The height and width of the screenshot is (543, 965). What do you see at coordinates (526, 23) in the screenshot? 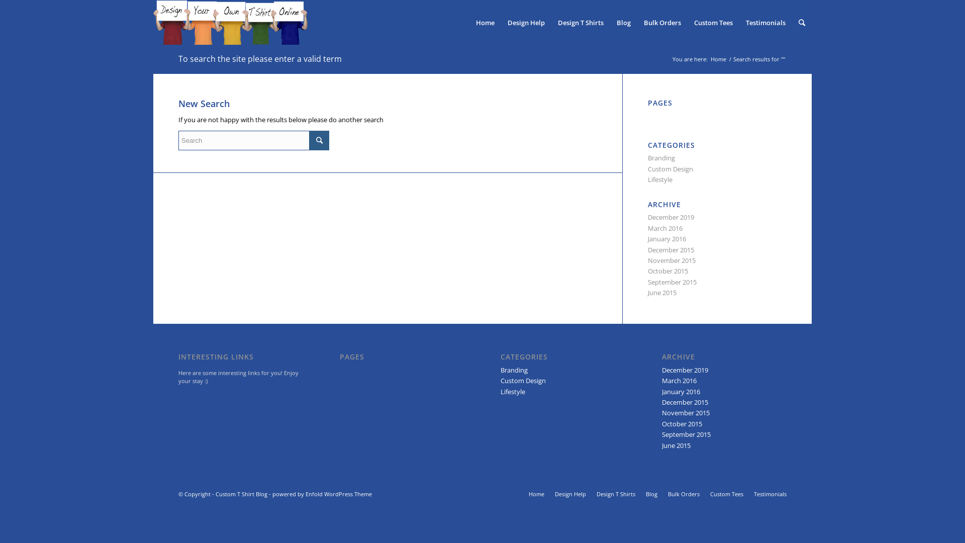
I see `Design Help` at bounding box center [526, 23].